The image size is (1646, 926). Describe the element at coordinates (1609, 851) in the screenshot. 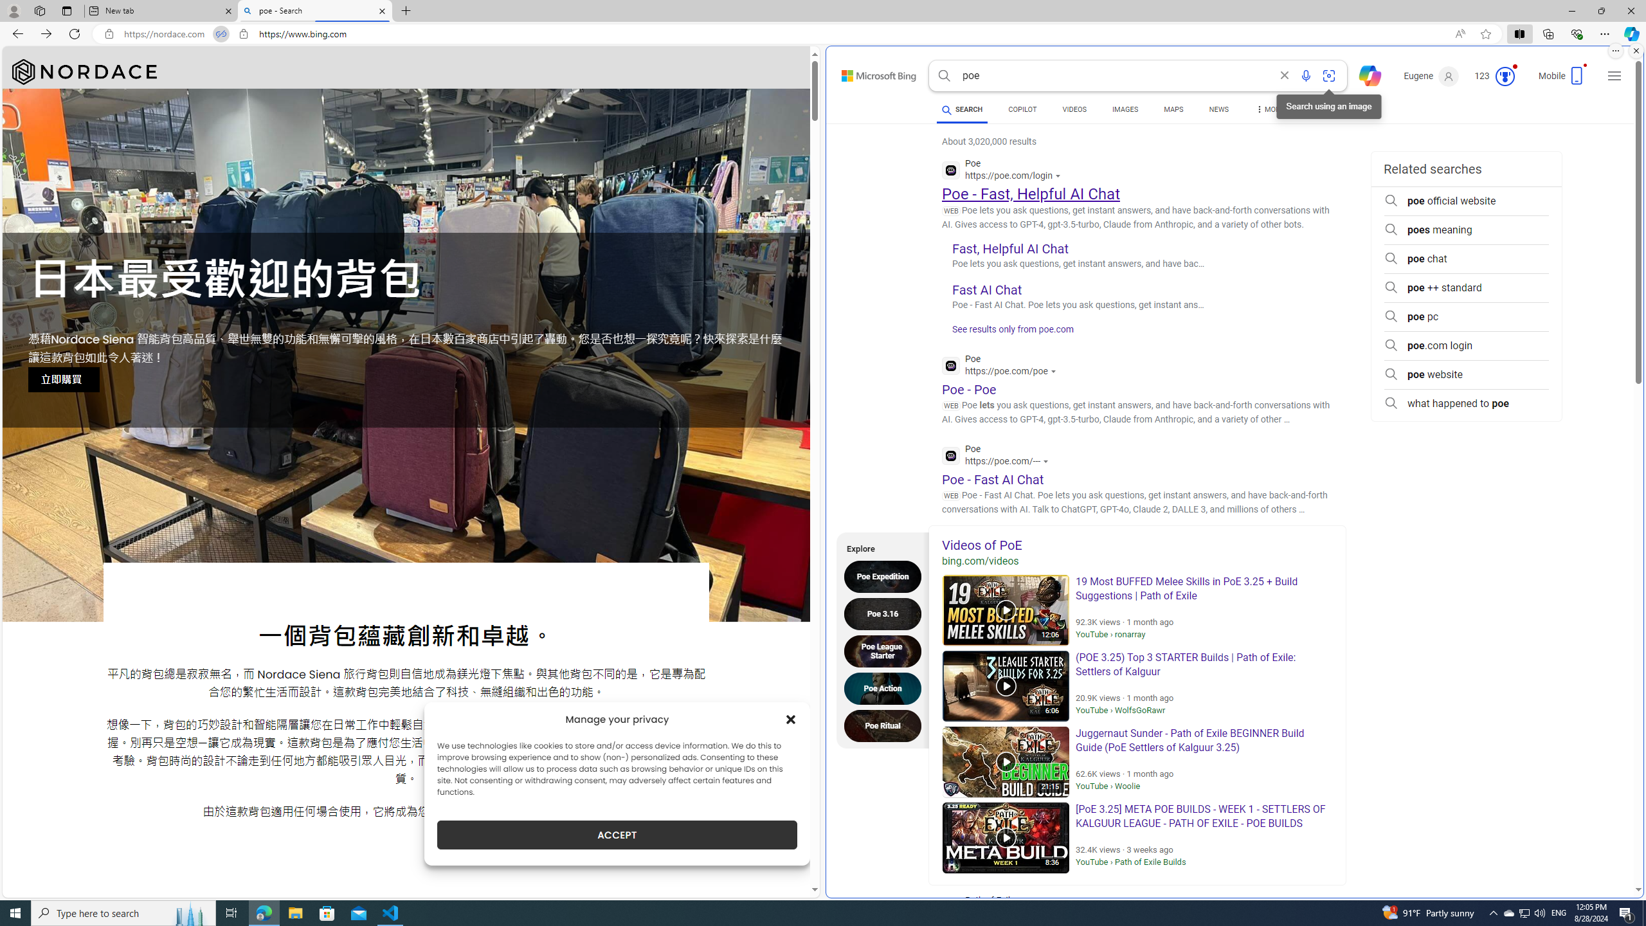

I see `Search more` at that location.